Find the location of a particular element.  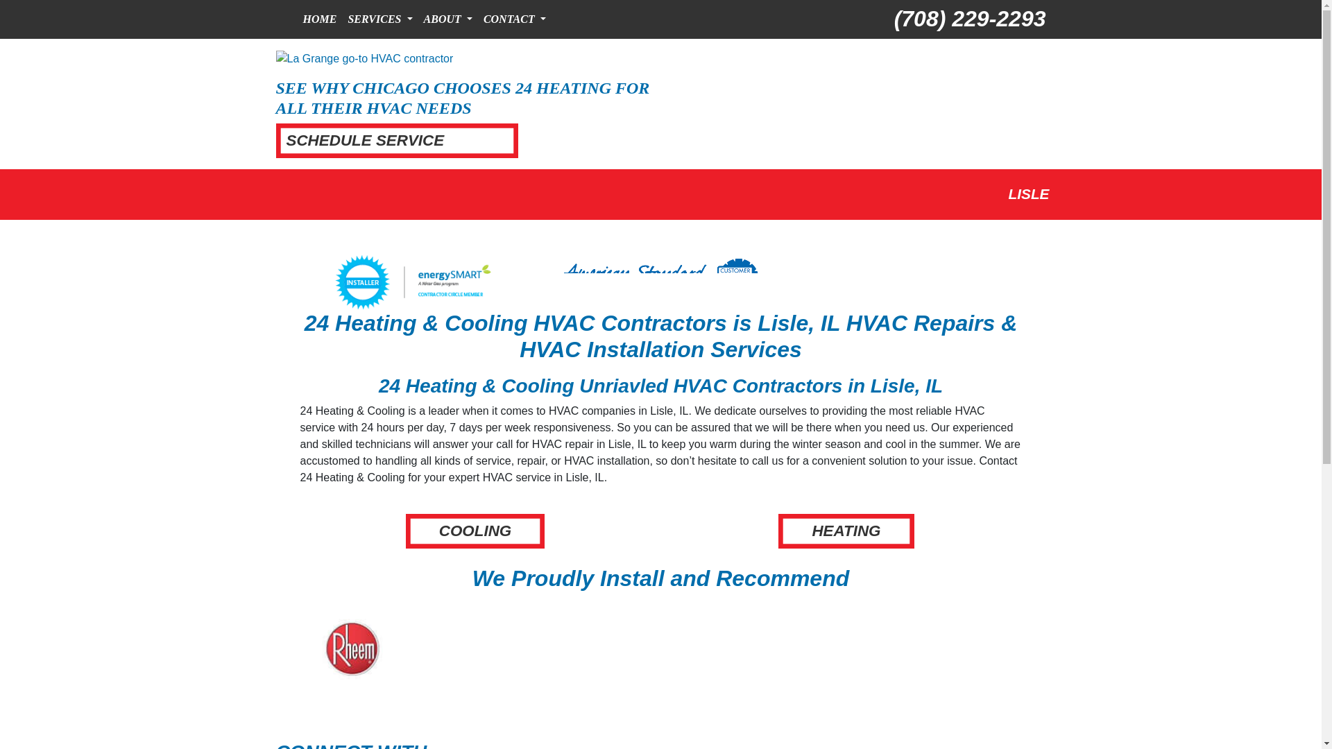

SERVICES is located at coordinates (380, 19).